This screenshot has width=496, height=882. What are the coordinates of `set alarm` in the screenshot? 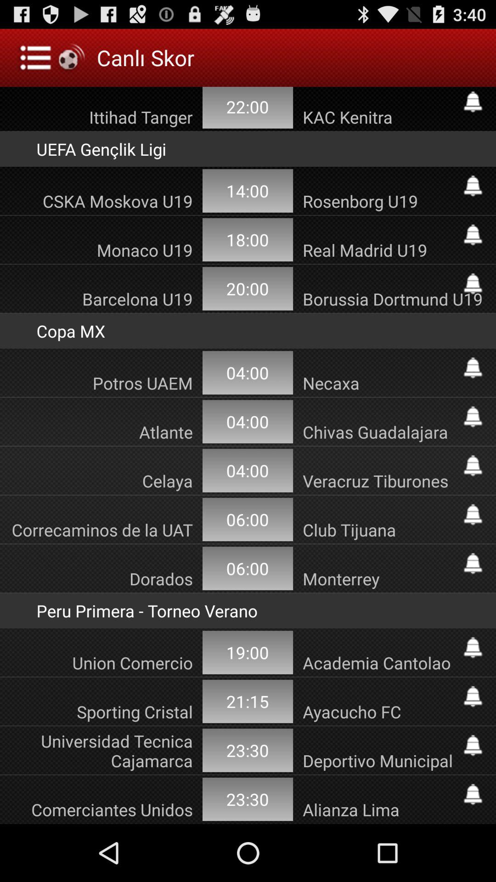 It's located at (473, 235).